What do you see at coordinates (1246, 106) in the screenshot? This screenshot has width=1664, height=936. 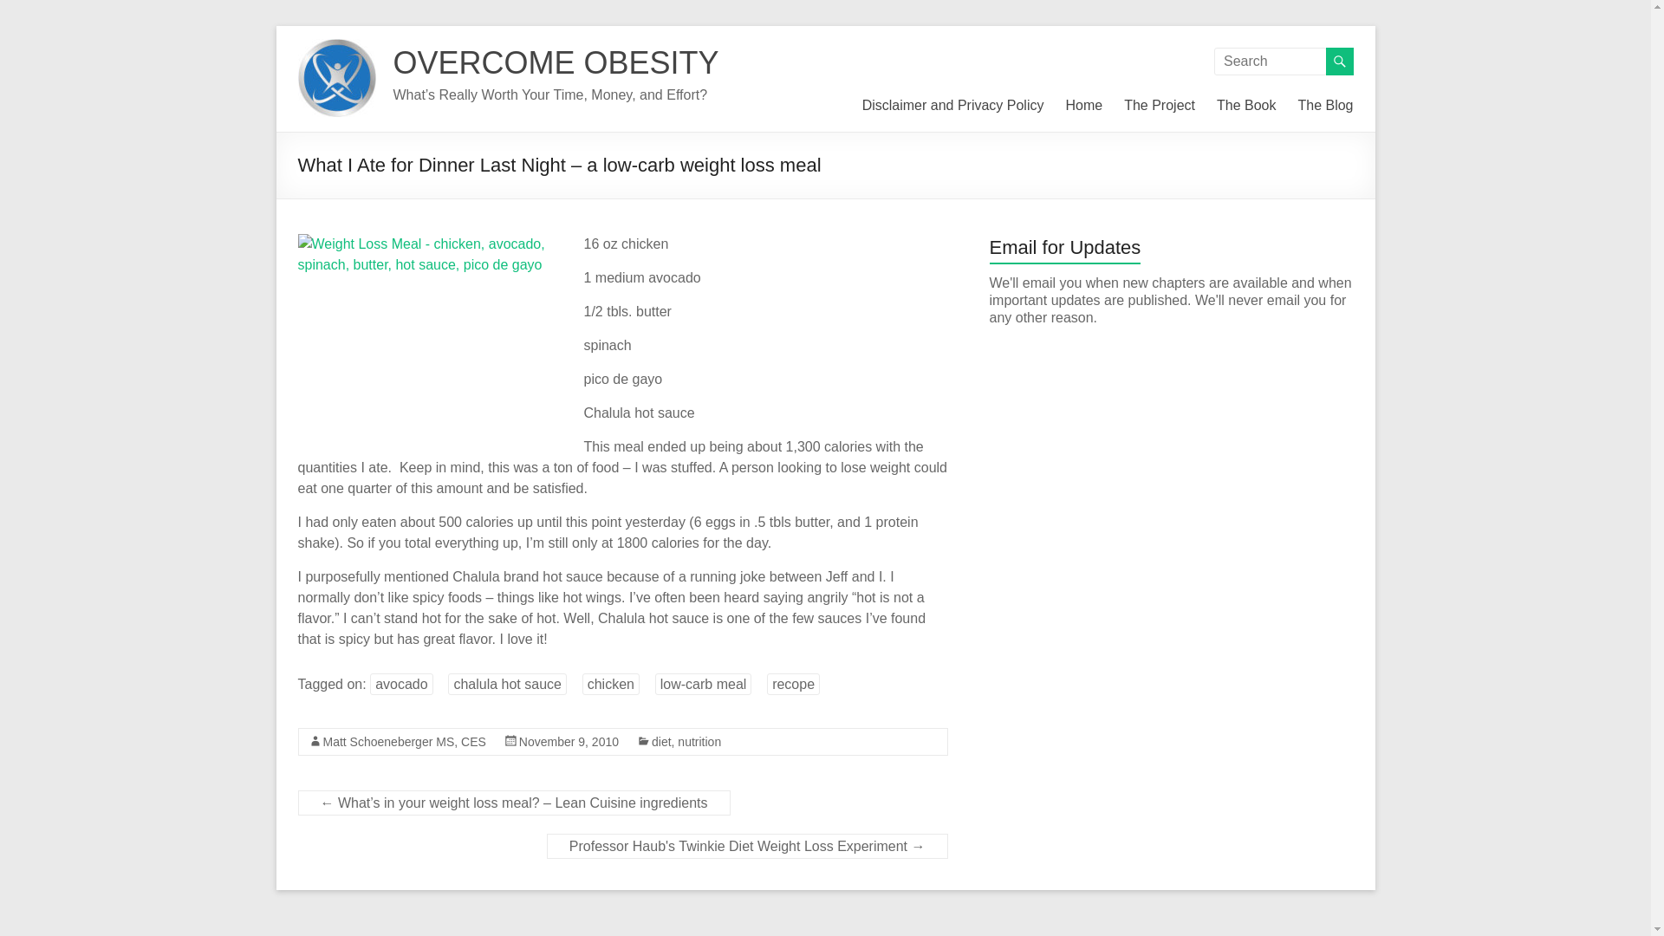 I see `The Book` at bounding box center [1246, 106].